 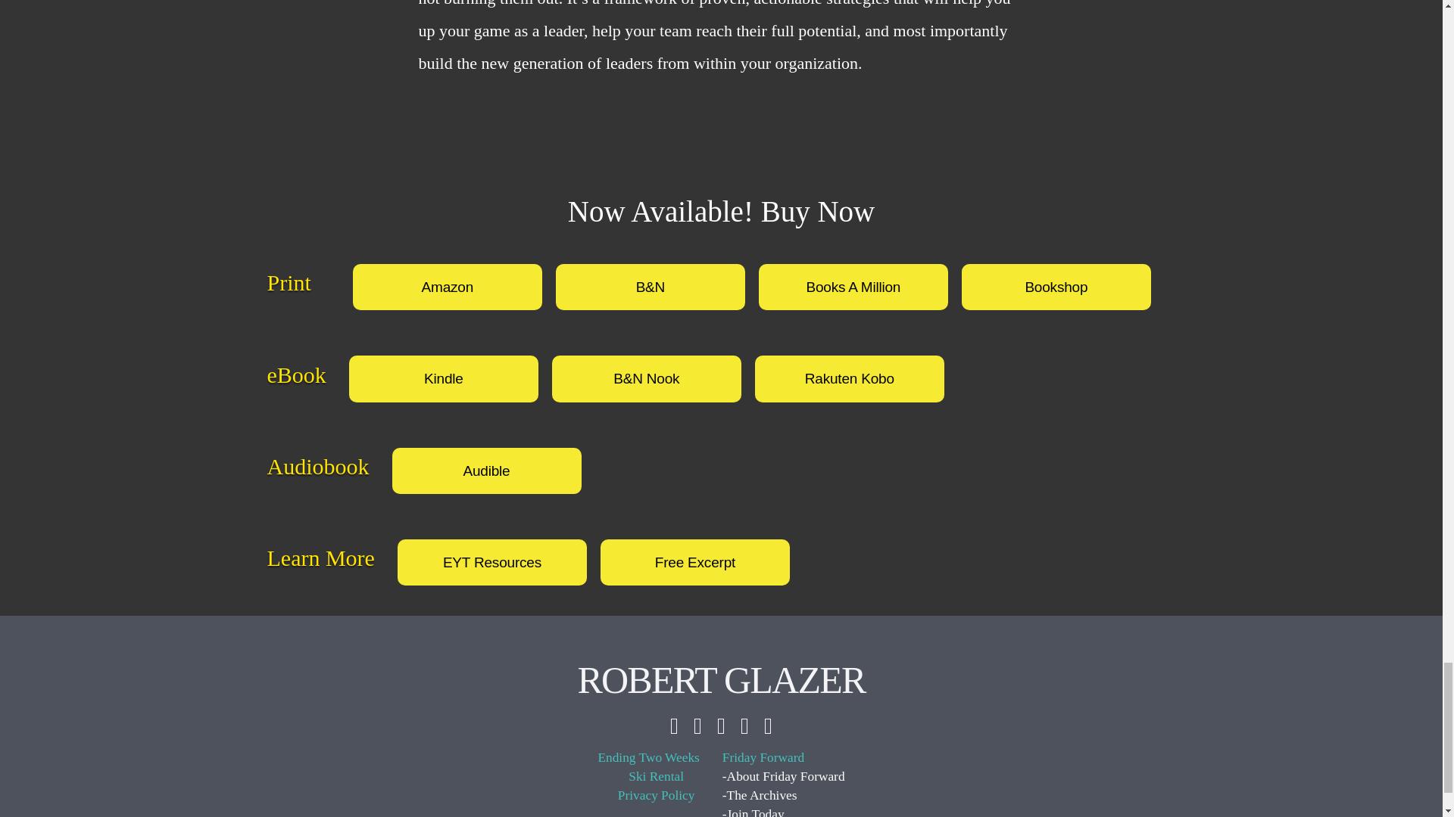 I want to click on Bookshop, so click(x=1056, y=287).